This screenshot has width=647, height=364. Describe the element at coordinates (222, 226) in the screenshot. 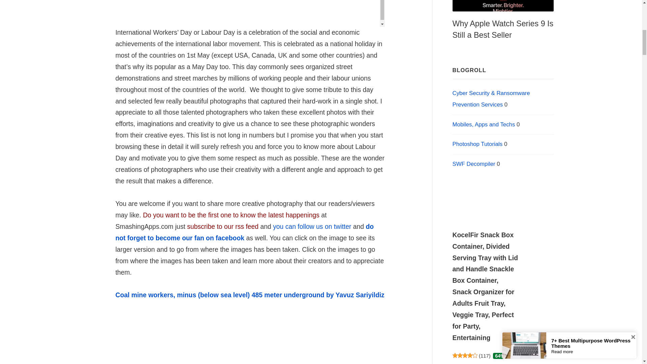

I see `subscribe to our rss feed` at that location.